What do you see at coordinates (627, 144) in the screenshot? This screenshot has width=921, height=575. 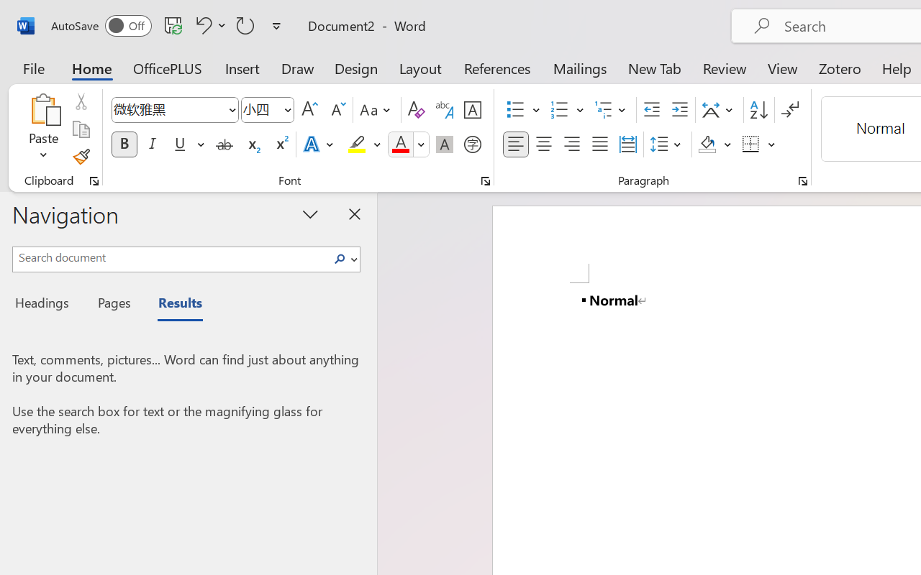 I see `Distributed` at bounding box center [627, 144].